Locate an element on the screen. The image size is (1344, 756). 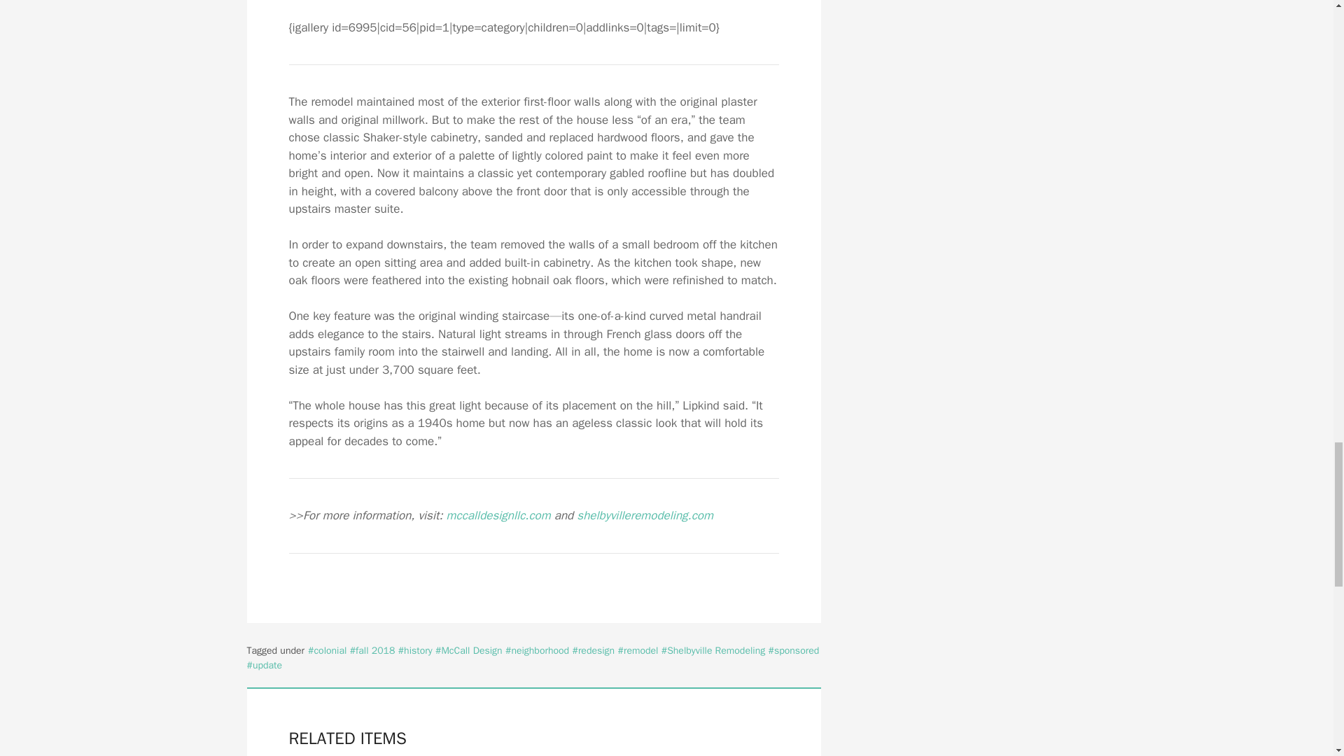
sponsored is located at coordinates (794, 651).